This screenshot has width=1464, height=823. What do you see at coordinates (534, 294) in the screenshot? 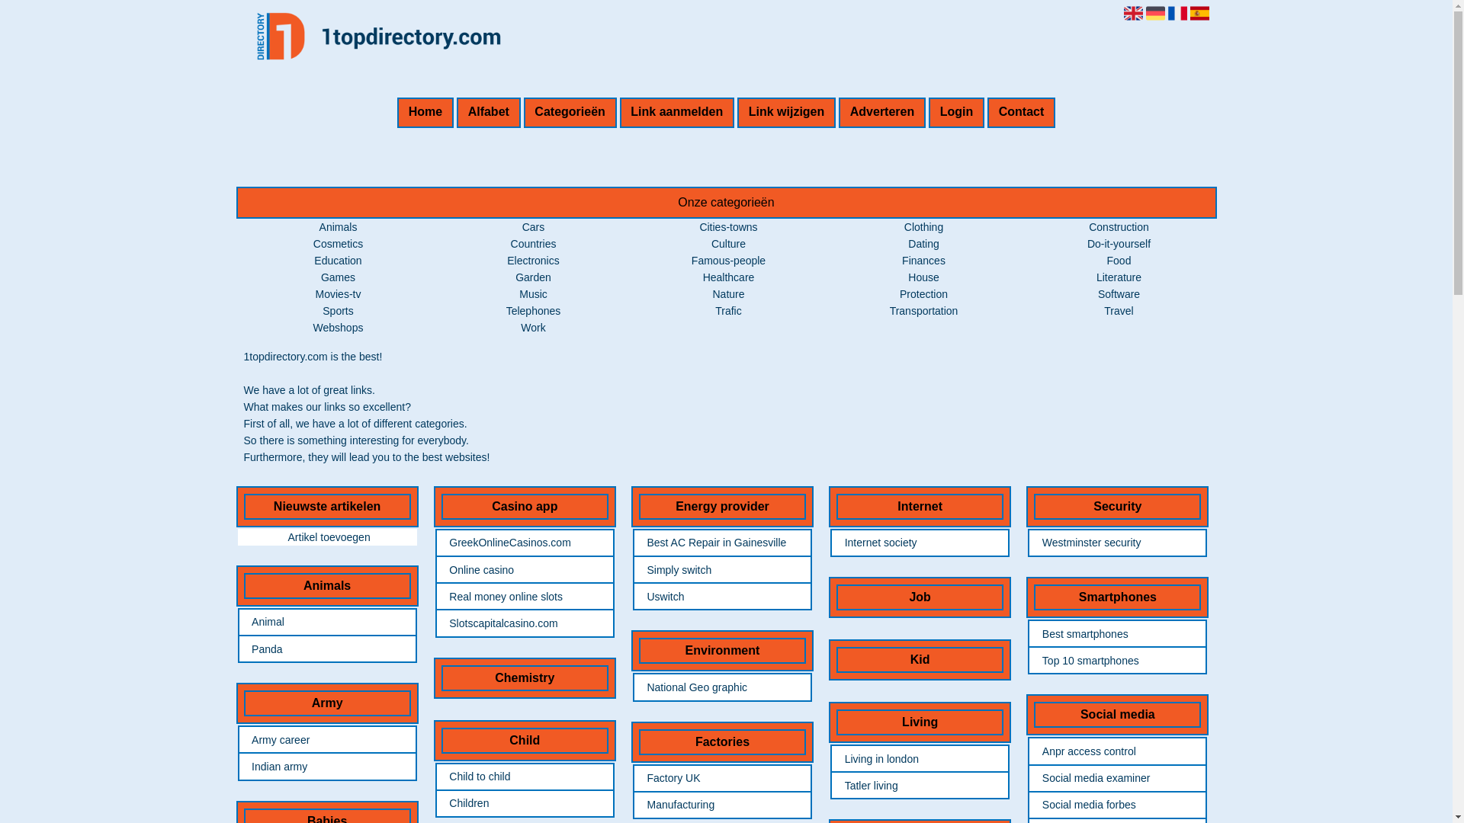
I see `Music` at bounding box center [534, 294].